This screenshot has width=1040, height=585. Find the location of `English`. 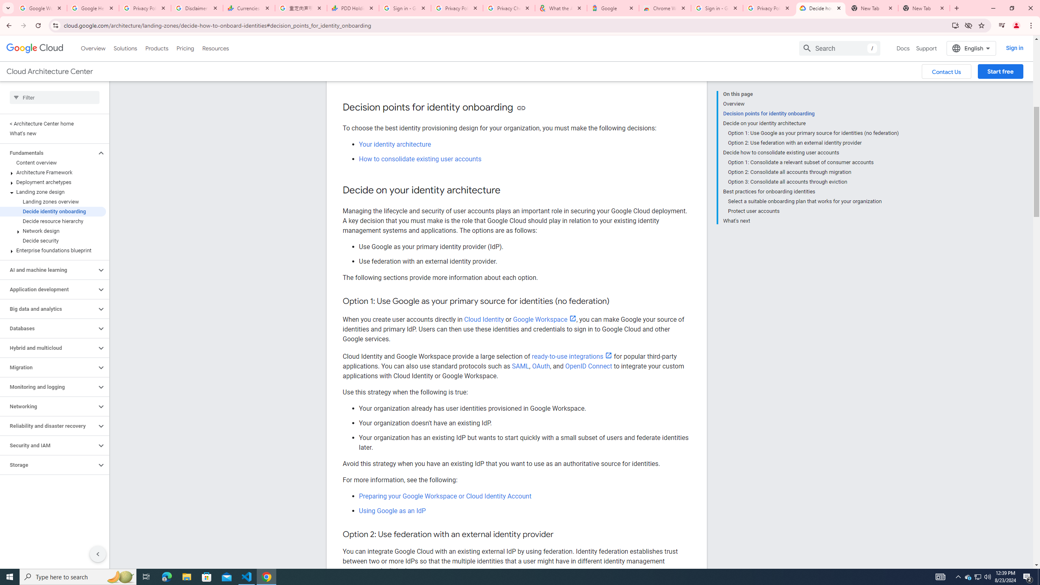

English is located at coordinates (971, 48).